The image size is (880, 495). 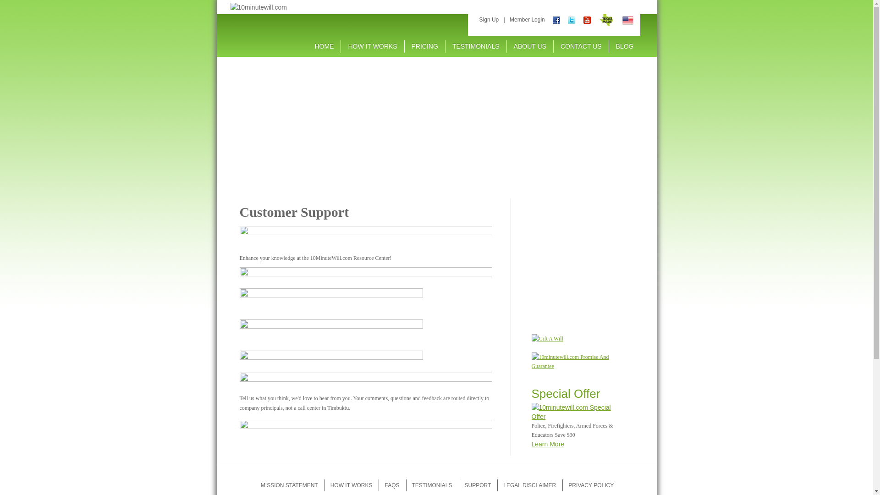 I want to click on Learn More, so click(x=548, y=444).